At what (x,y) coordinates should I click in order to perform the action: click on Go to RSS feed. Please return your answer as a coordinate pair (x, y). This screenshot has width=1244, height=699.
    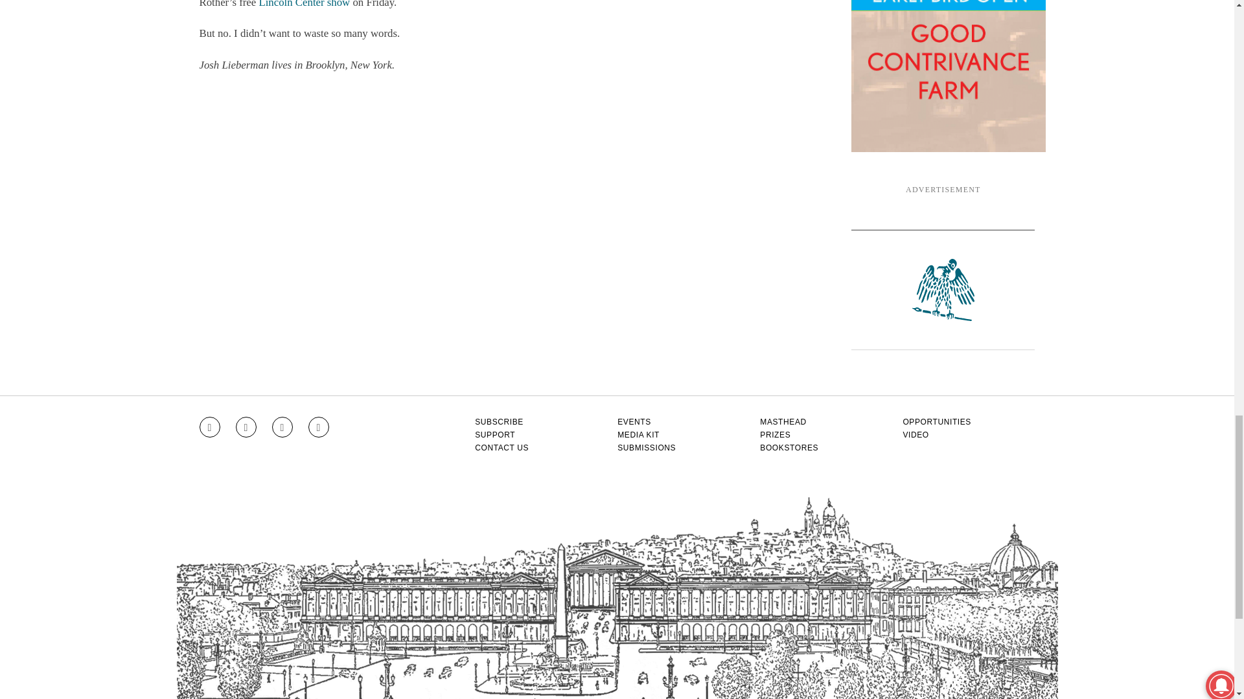
    Looking at the image, I should click on (319, 427).